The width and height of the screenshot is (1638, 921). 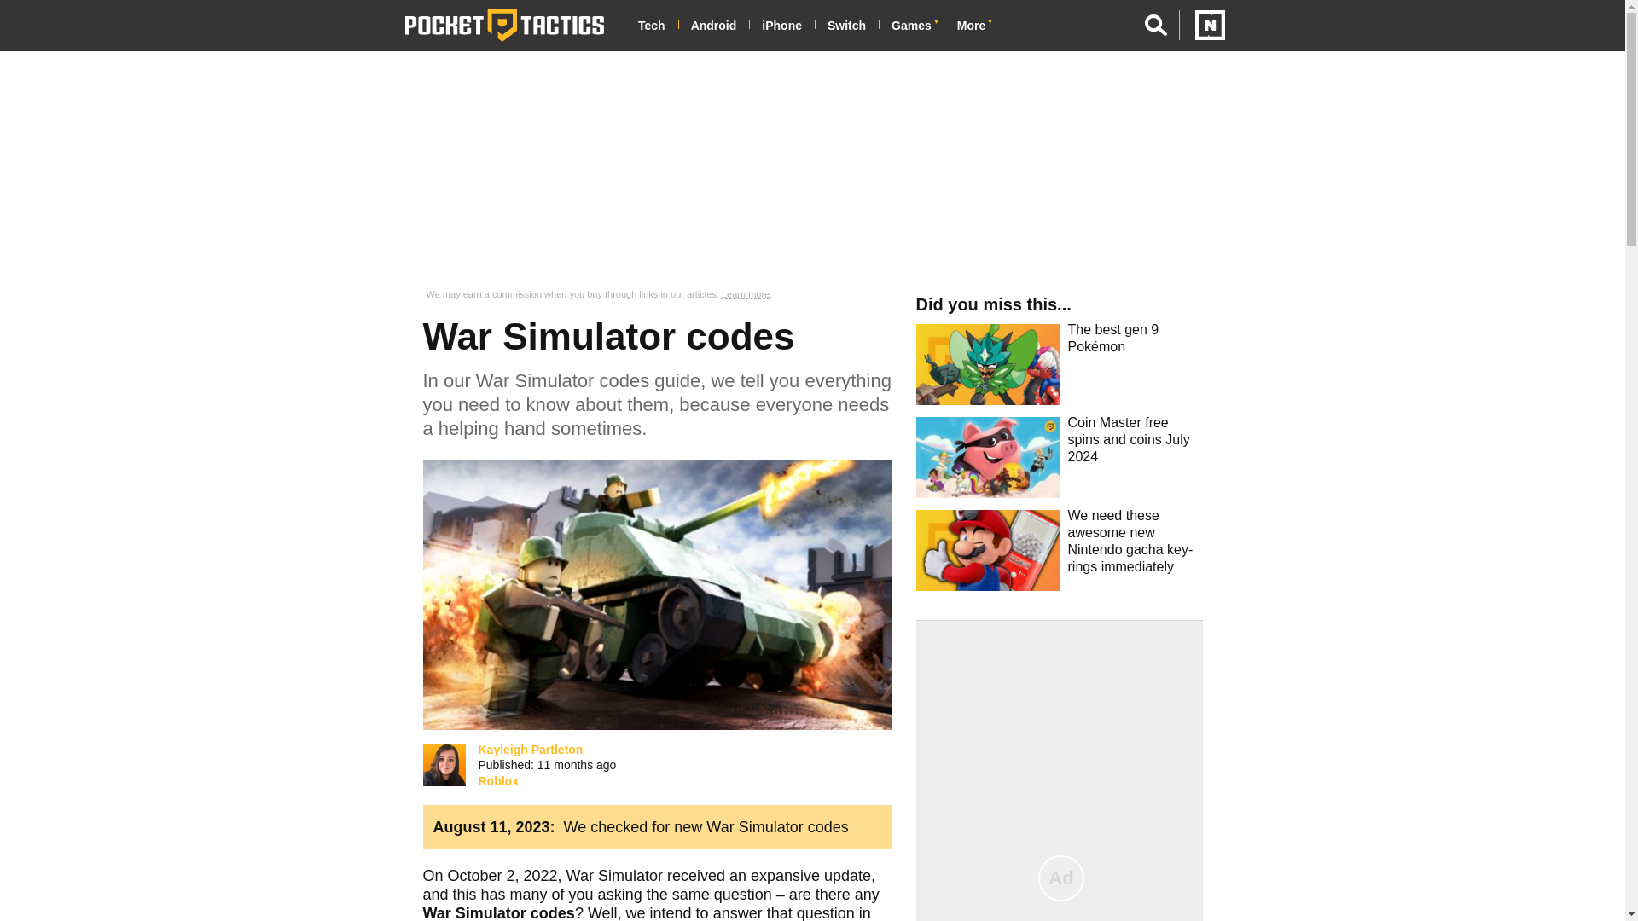 I want to click on Games, so click(x=918, y=26).